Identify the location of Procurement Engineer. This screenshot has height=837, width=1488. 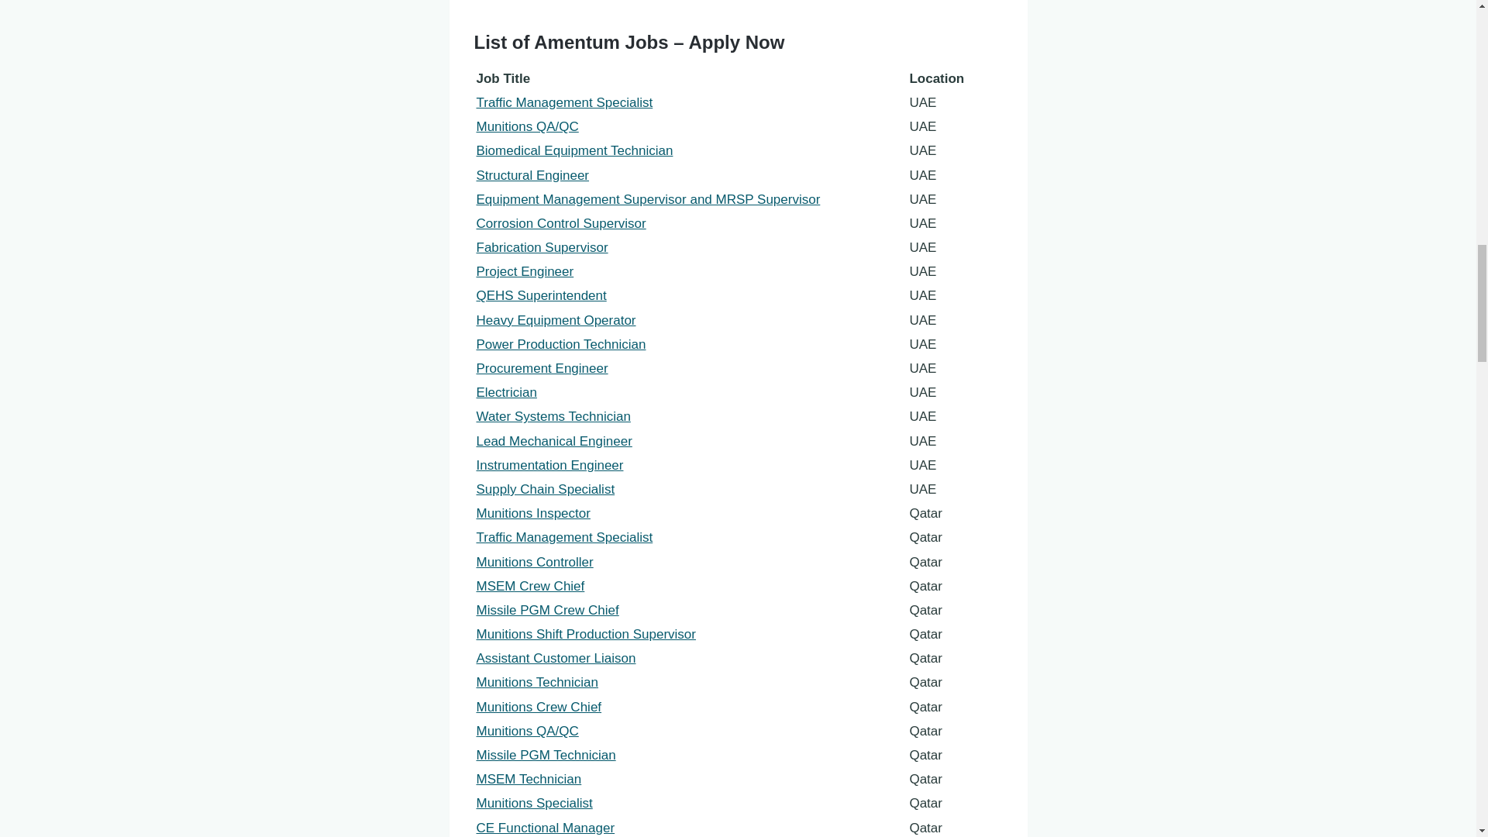
(541, 367).